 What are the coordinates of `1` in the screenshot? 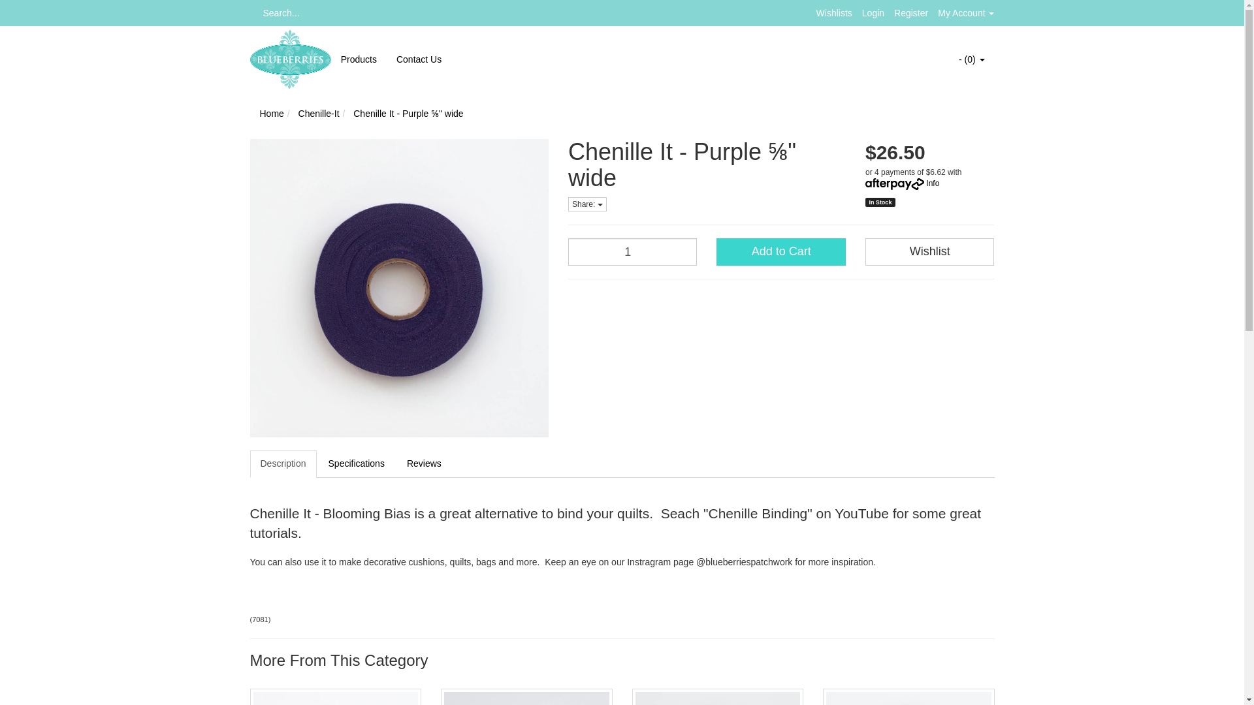 It's located at (632, 252).